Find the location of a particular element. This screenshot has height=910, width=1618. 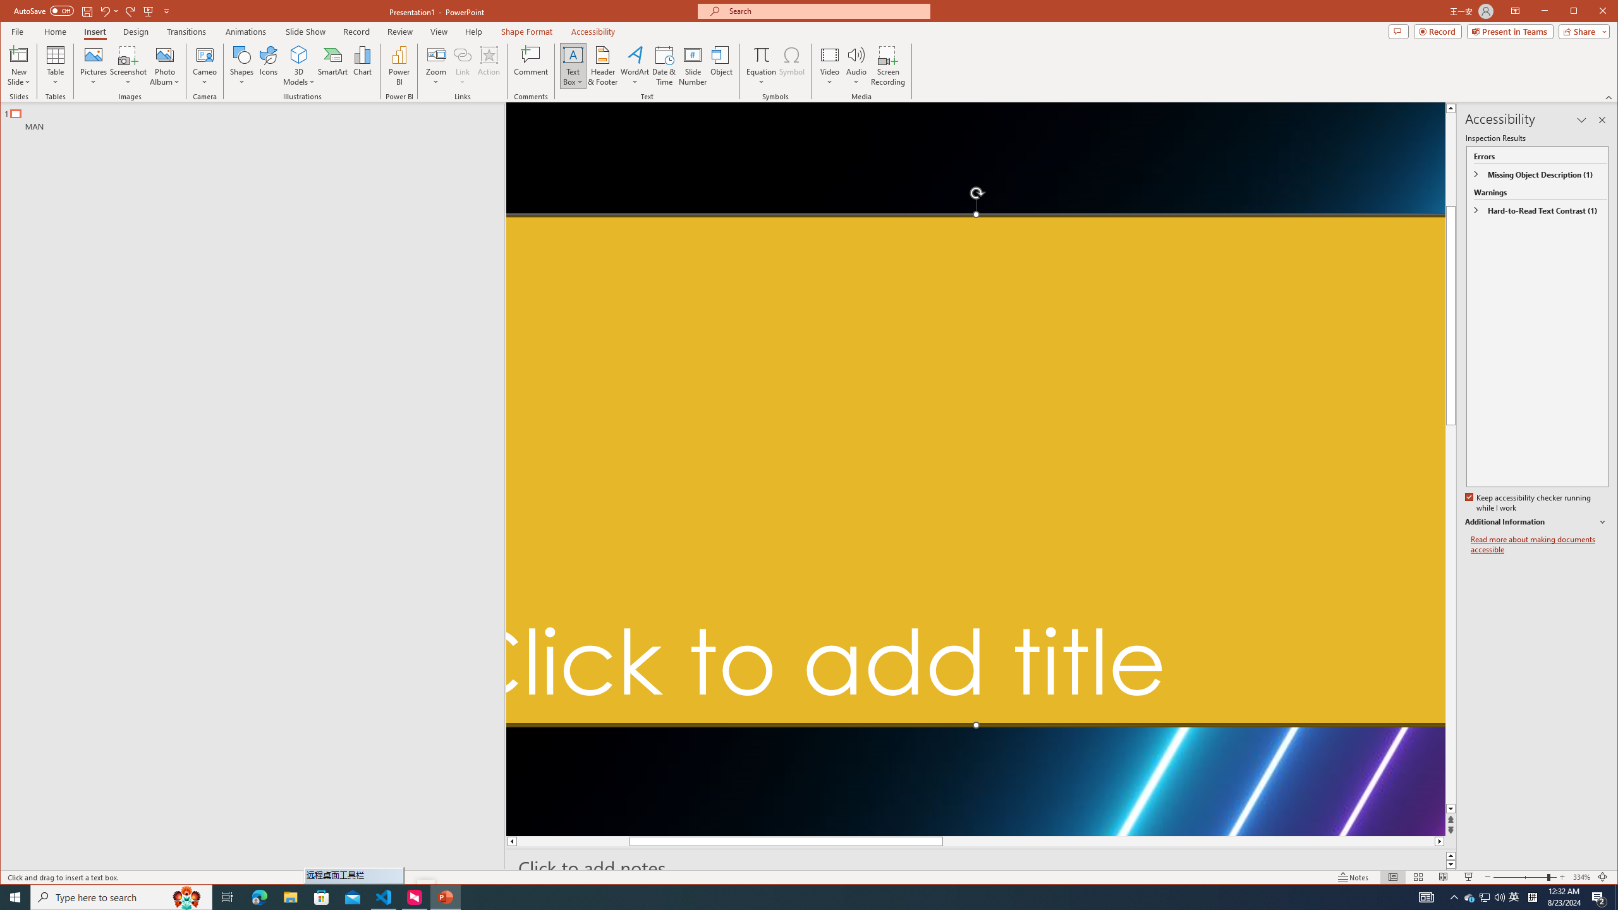

Video is located at coordinates (829, 66).